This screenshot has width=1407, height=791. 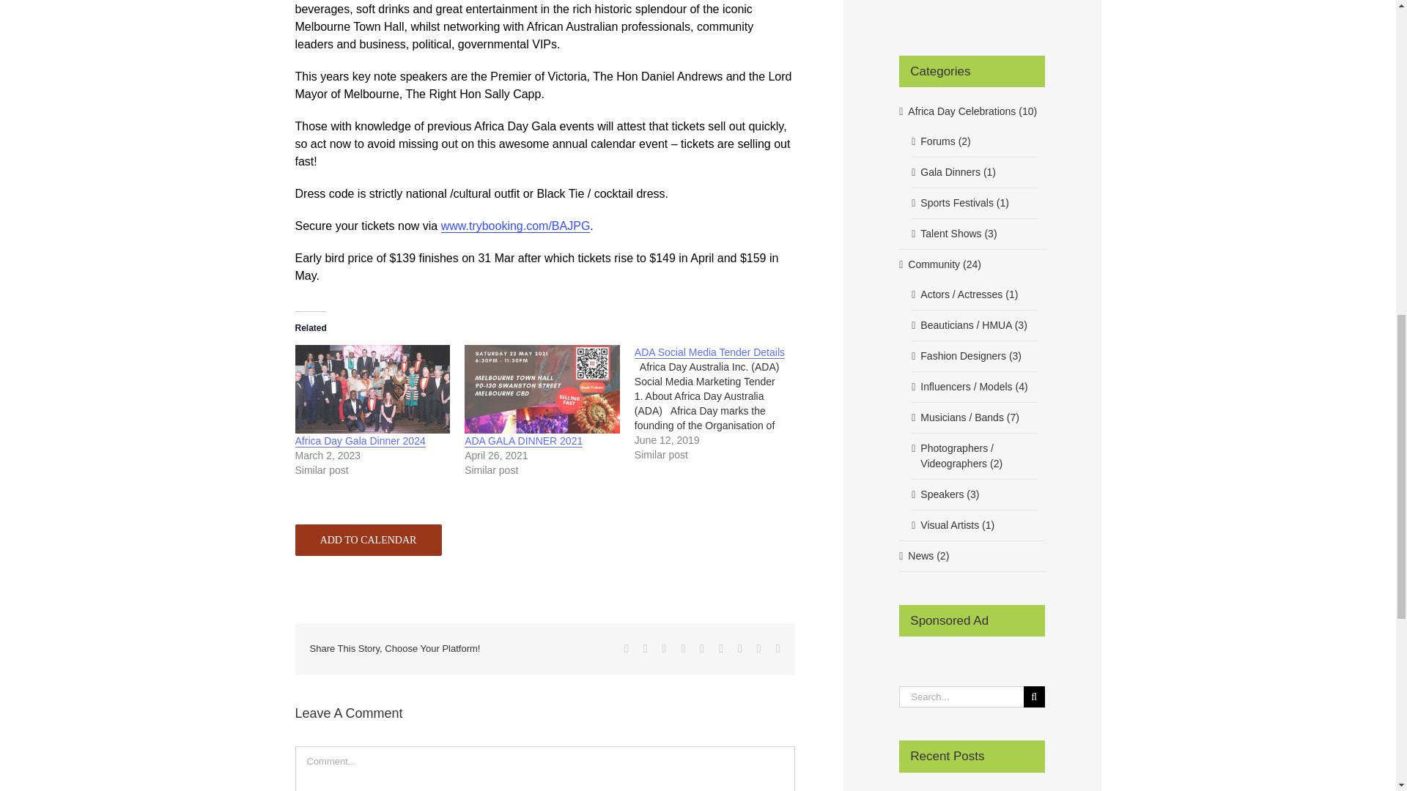 What do you see at coordinates (523, 441) in the screenshot?
I see `ADA GALA DINNER 2021` at bounding box center [523, 441].